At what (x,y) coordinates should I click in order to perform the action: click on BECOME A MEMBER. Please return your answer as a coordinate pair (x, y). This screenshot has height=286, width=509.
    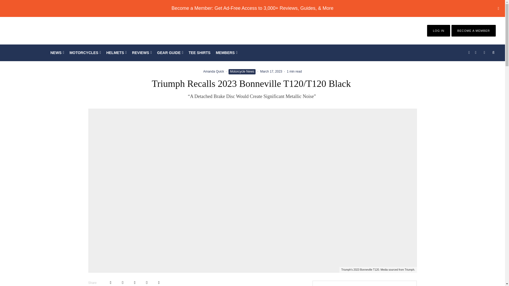
    Looking at the image, I should click on (473, 31).